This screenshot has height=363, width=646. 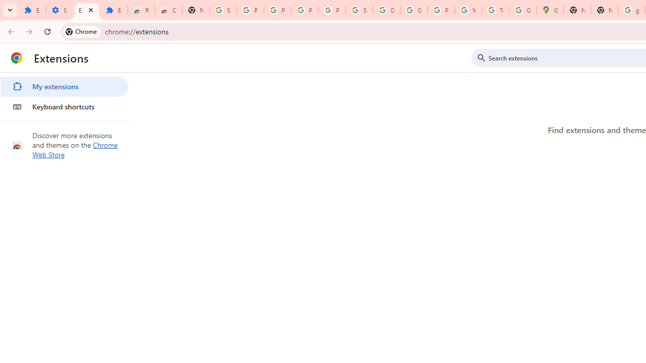 I want to click on Extensions, so click(x=86, y=10).